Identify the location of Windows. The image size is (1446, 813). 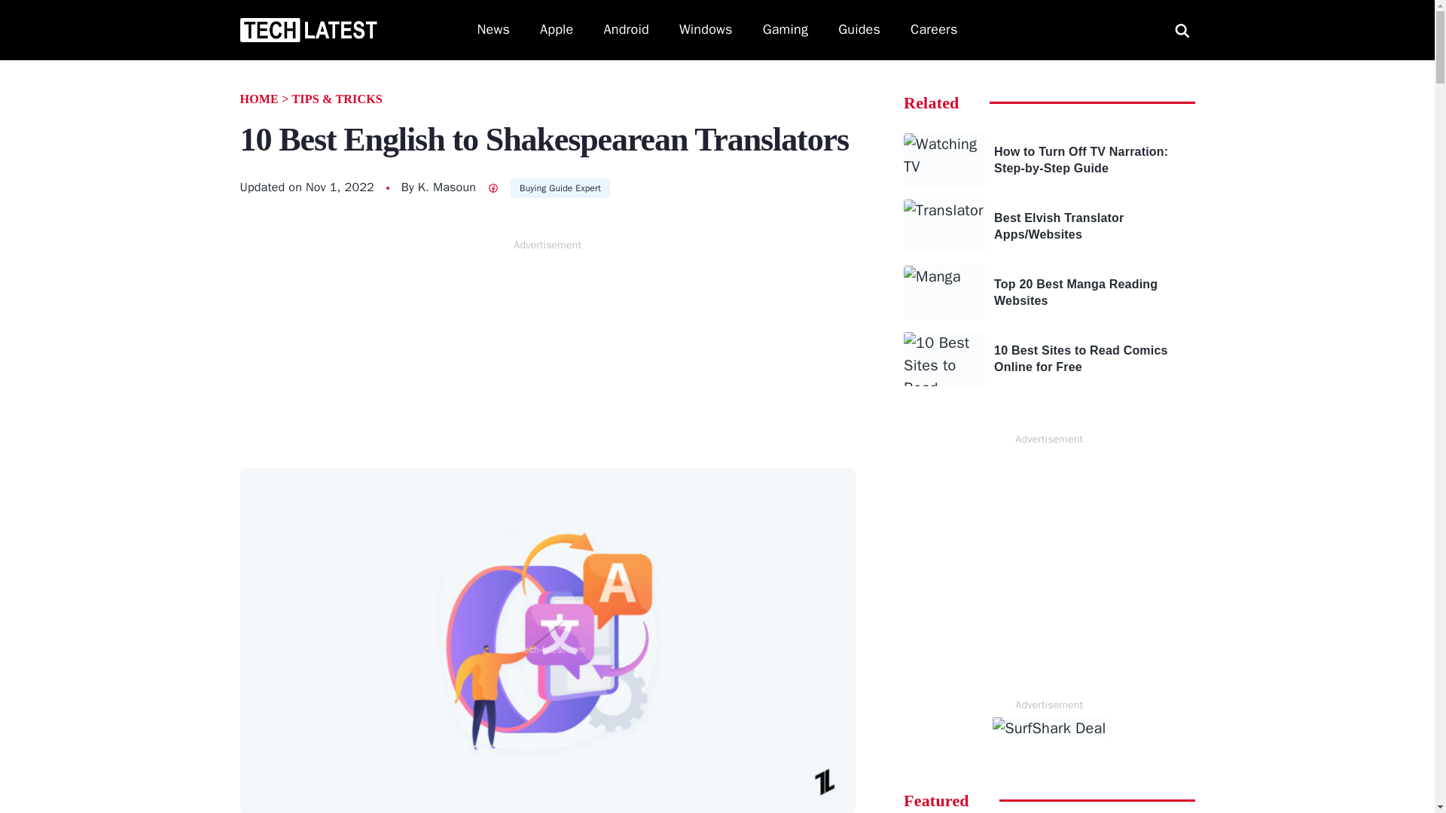
(706, 30).